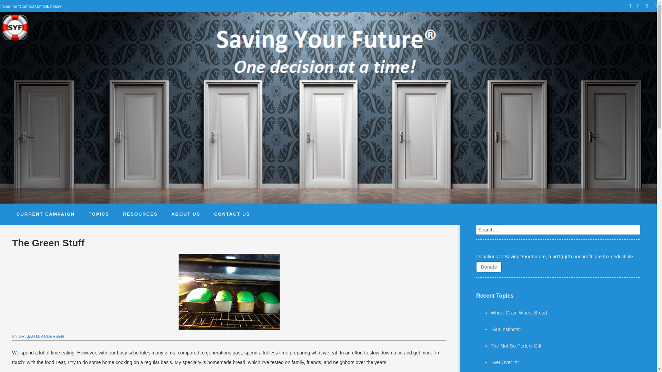 The image size is (662, 372). Describe the element at coordinates (516, 345) in the screenshot. I see `The-Not-So-Perfect Gift` at that location.